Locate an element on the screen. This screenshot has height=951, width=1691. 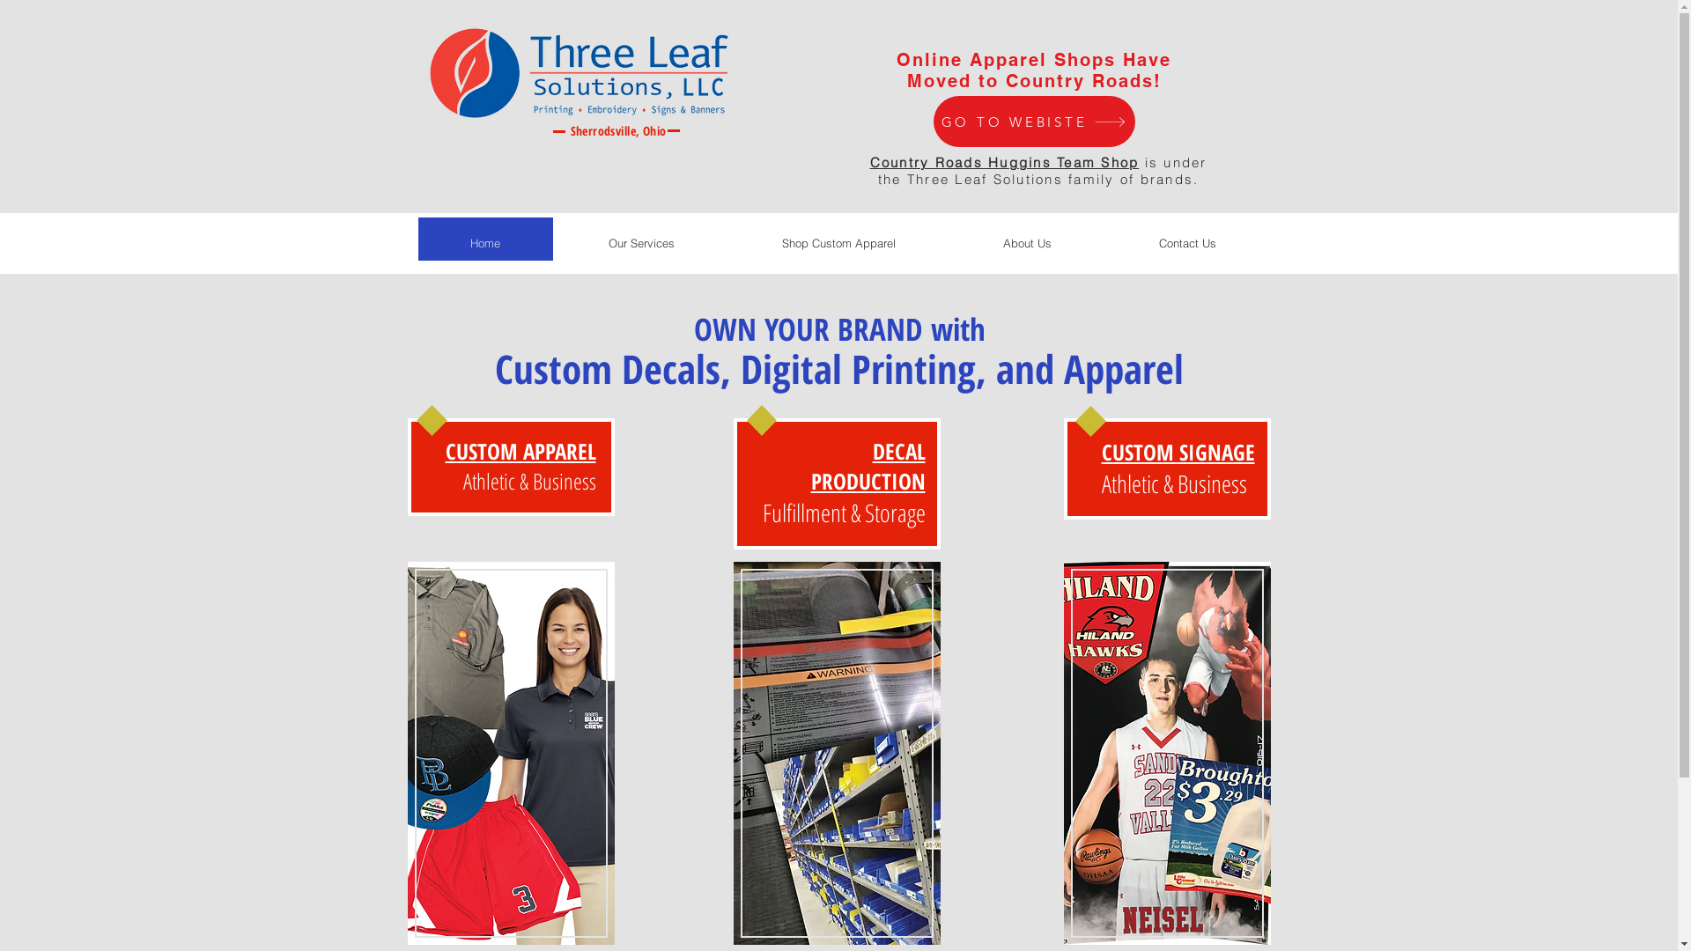
Country Roads Huggins Team Shop is located at coordinates (1004, 162).